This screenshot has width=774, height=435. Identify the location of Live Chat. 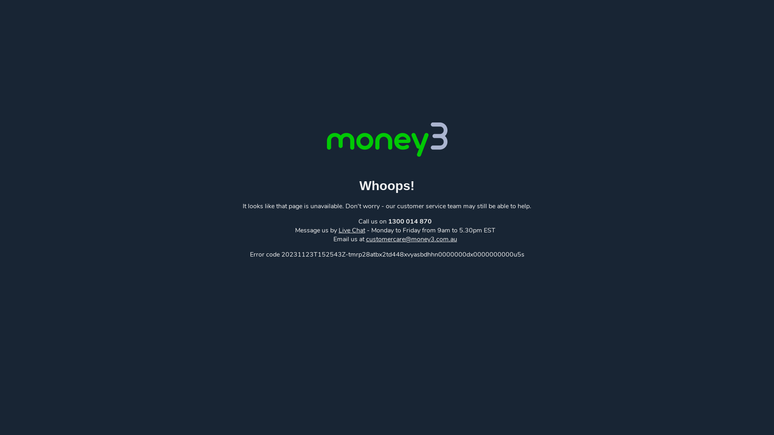
(352, 230).